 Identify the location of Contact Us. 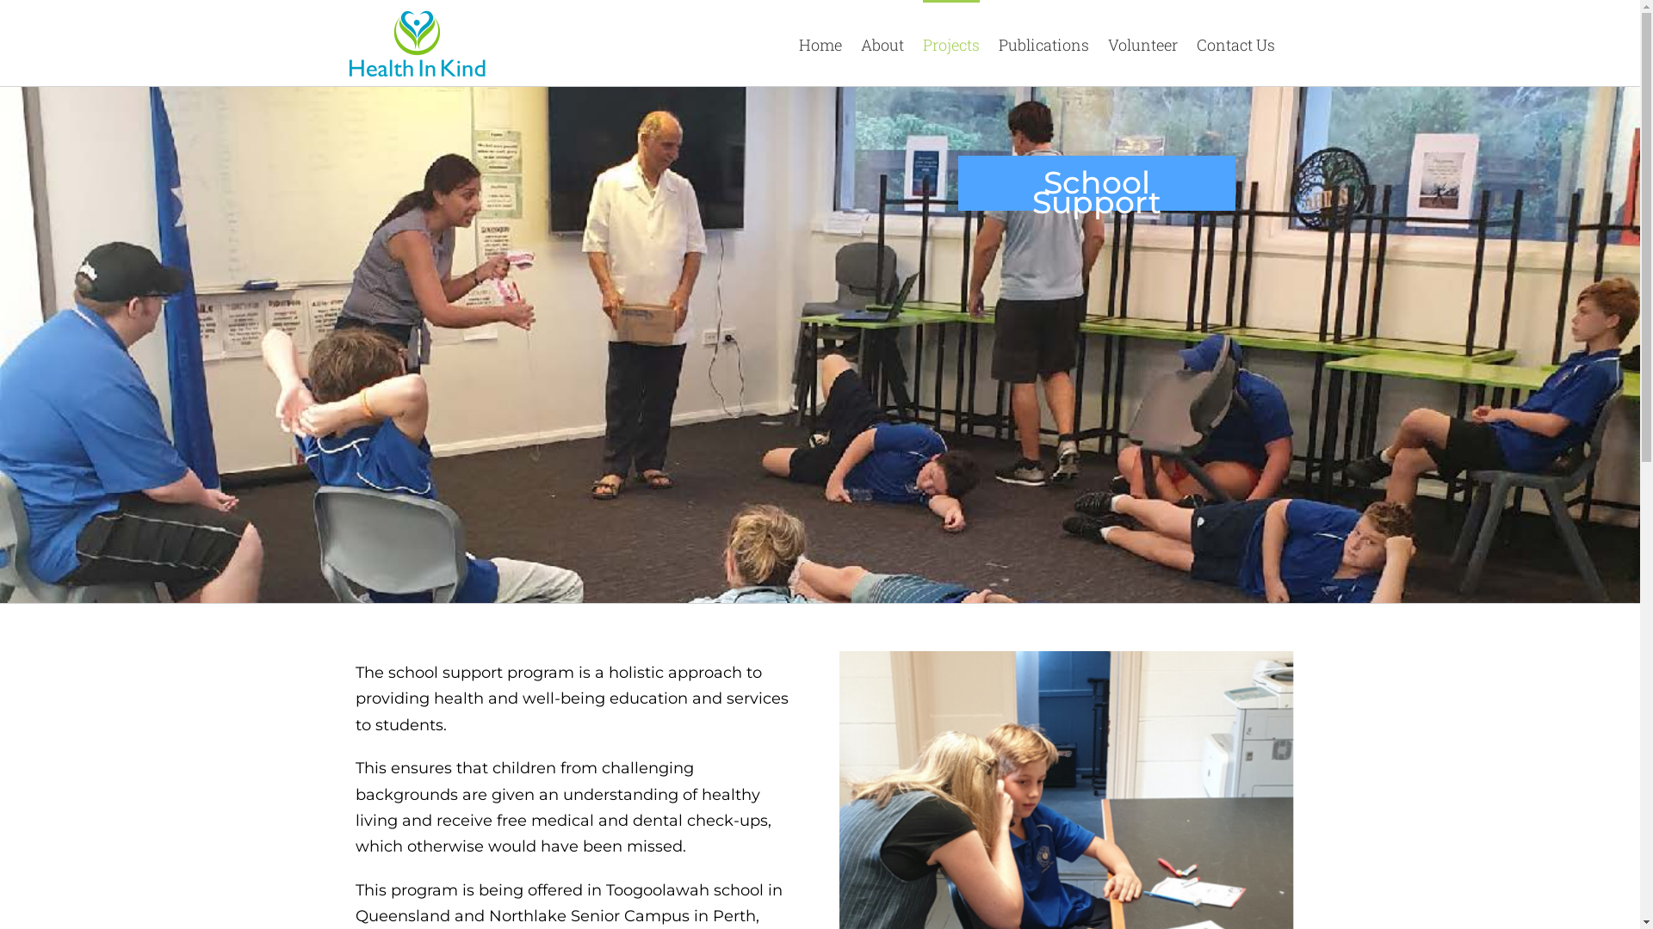
(1236, 43).